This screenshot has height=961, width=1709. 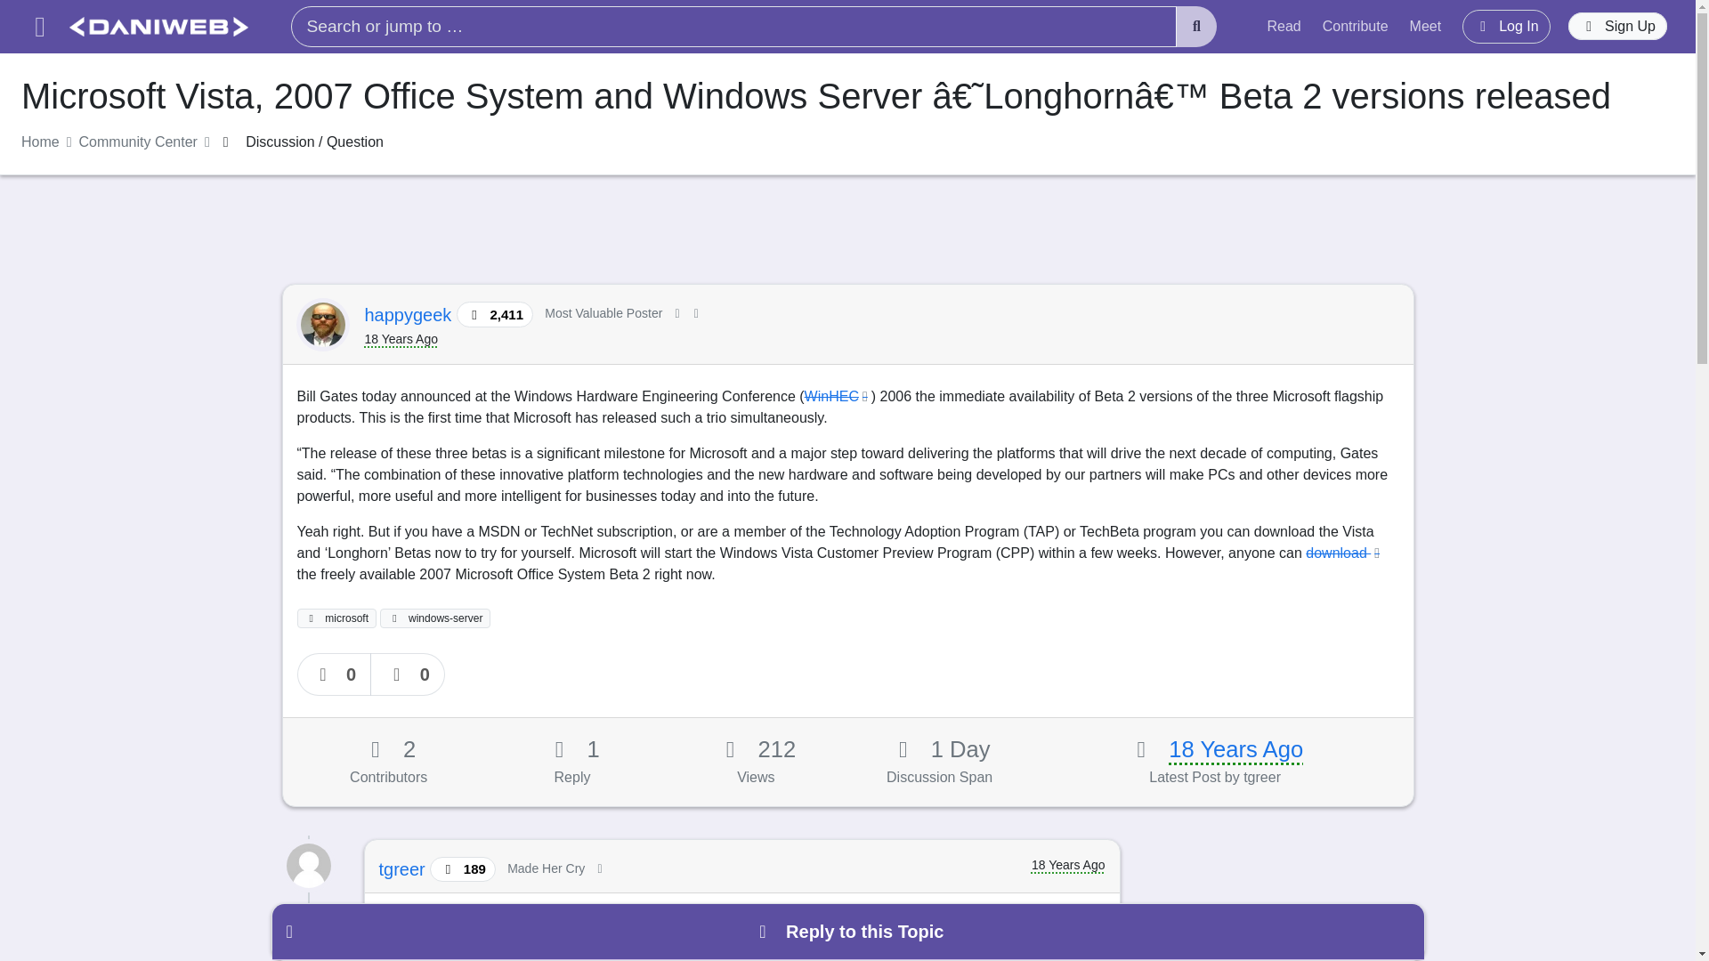 I want to click on DaniWeb, so click(x=158, y=27).